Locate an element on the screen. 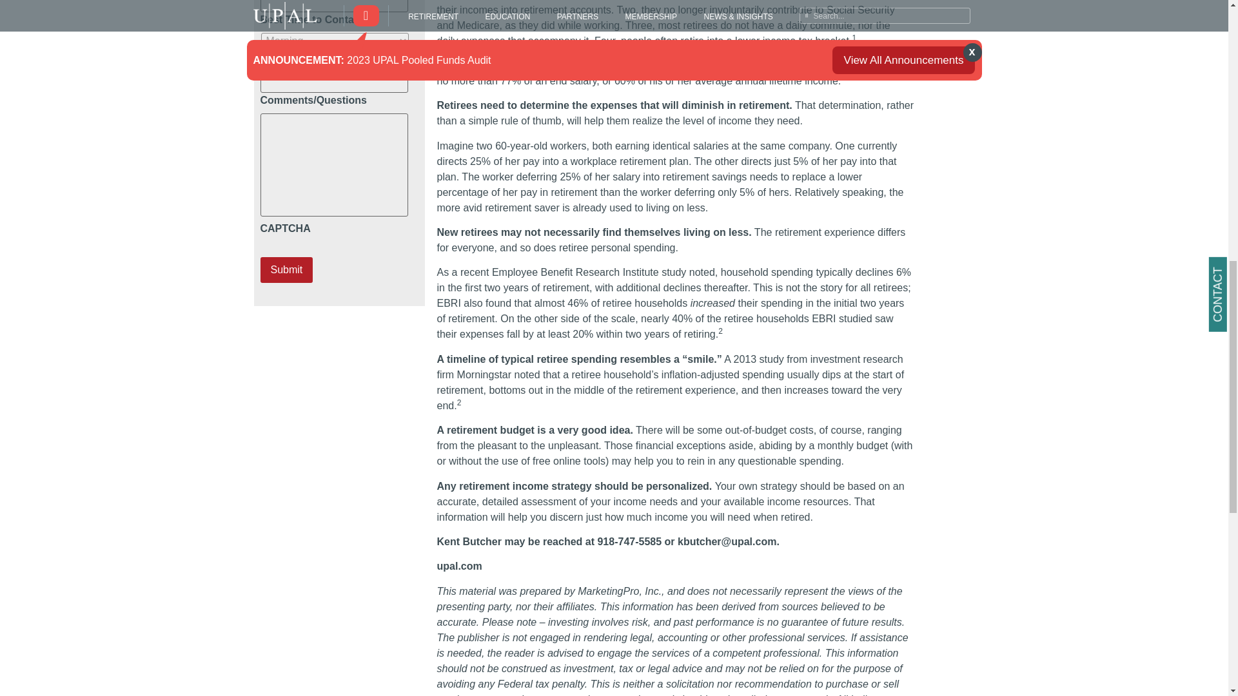 Image resolution: width=1238 pixels, height=696 pixels. Submit is located at coordinates (286, 269).